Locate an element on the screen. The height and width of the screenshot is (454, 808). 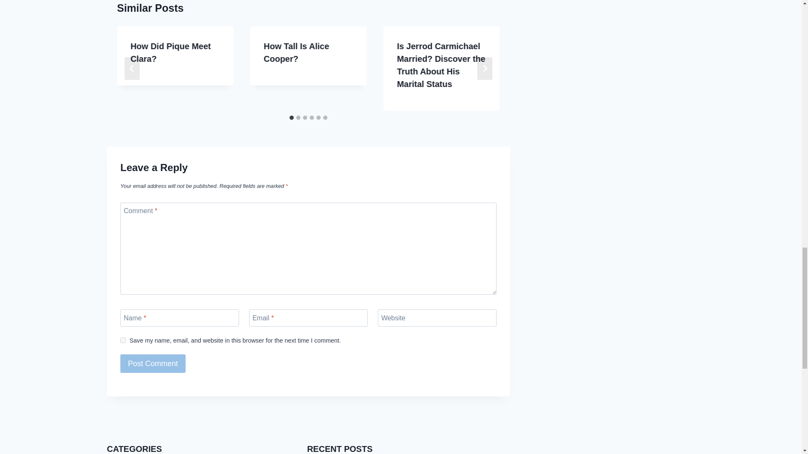
Post Comment is located at coordinates (153, 363).